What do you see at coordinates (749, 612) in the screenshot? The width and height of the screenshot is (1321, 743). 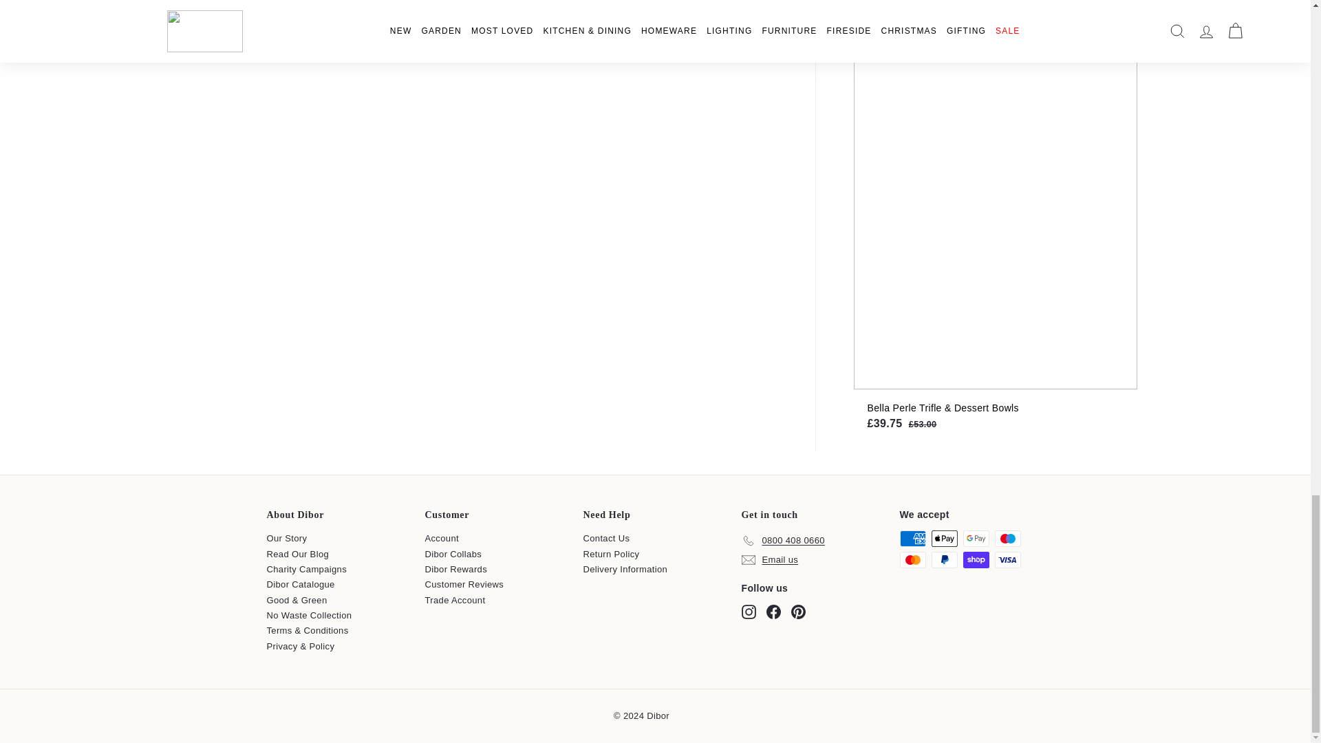 I see `instagram` at bounding box center [749, 612].